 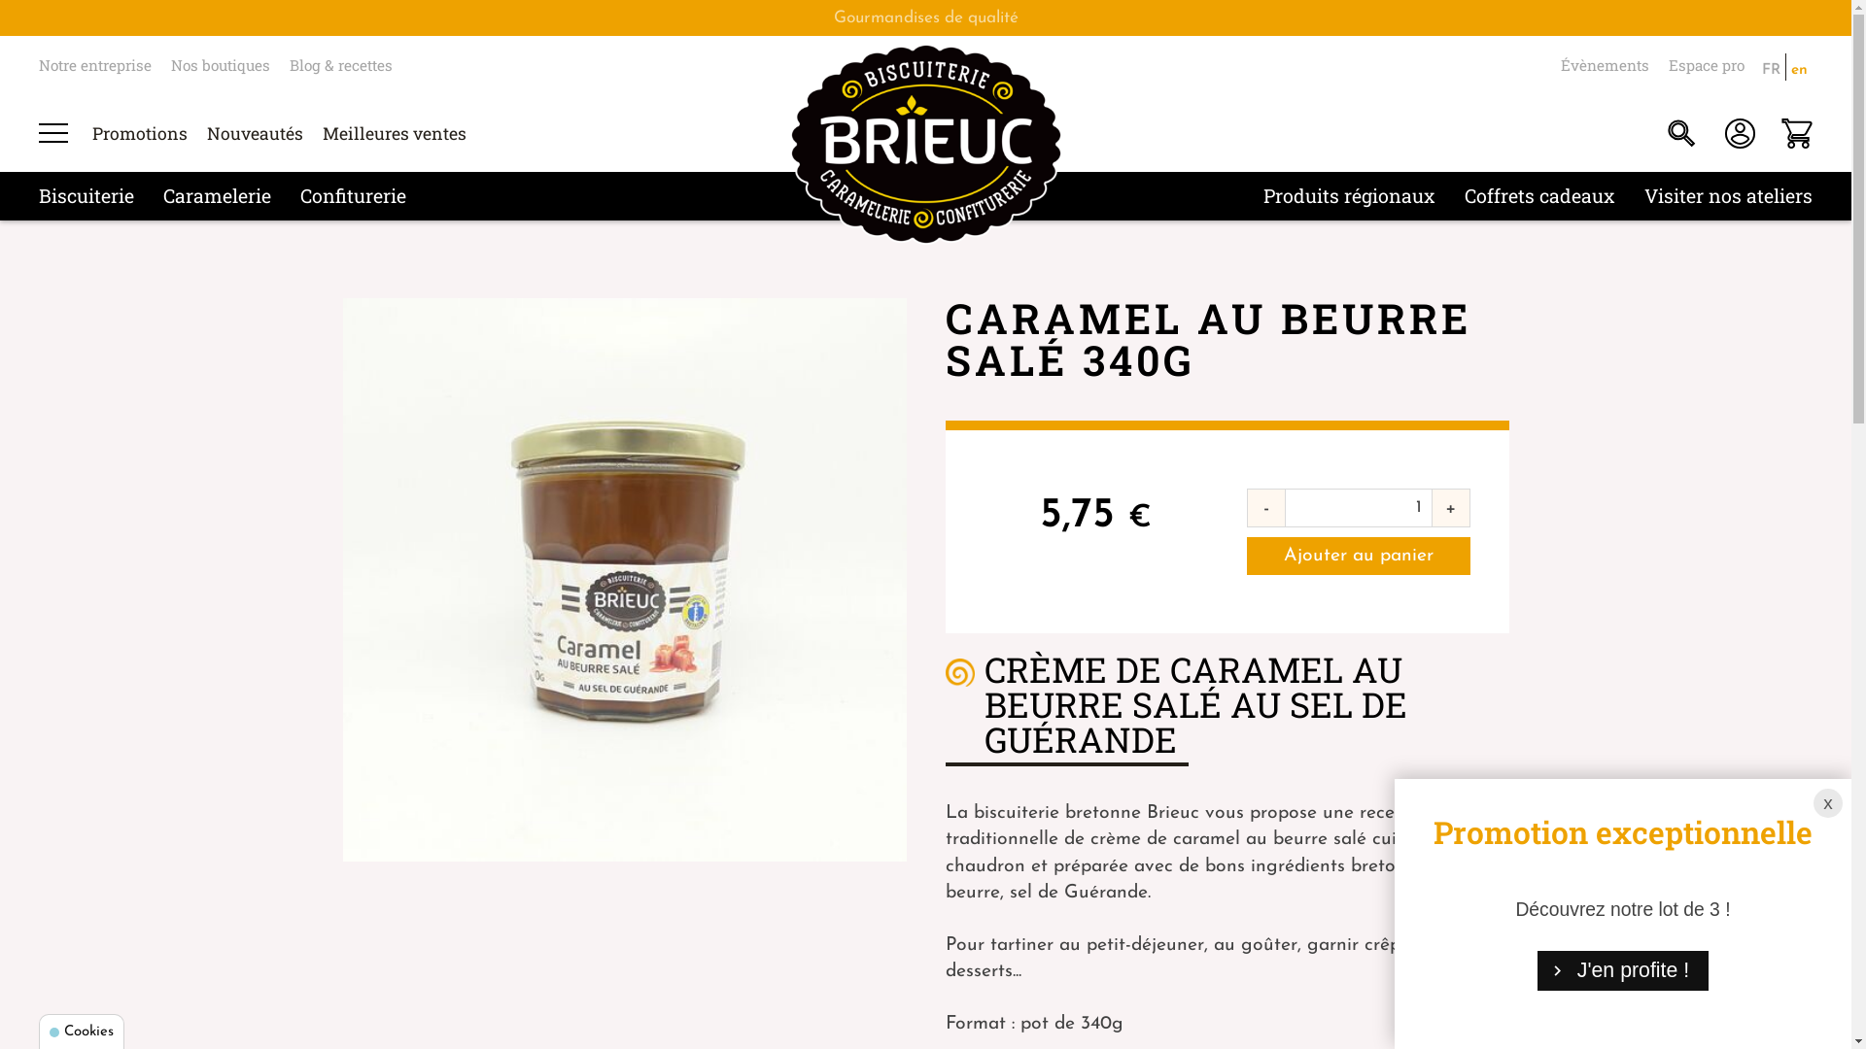 I want to click on -, so click(x=1265, y=508).